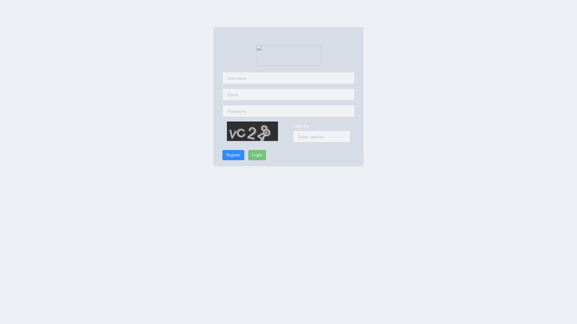  Describe the element at coordinates (233, 155) in the screenshot. I see `Register` at that location.